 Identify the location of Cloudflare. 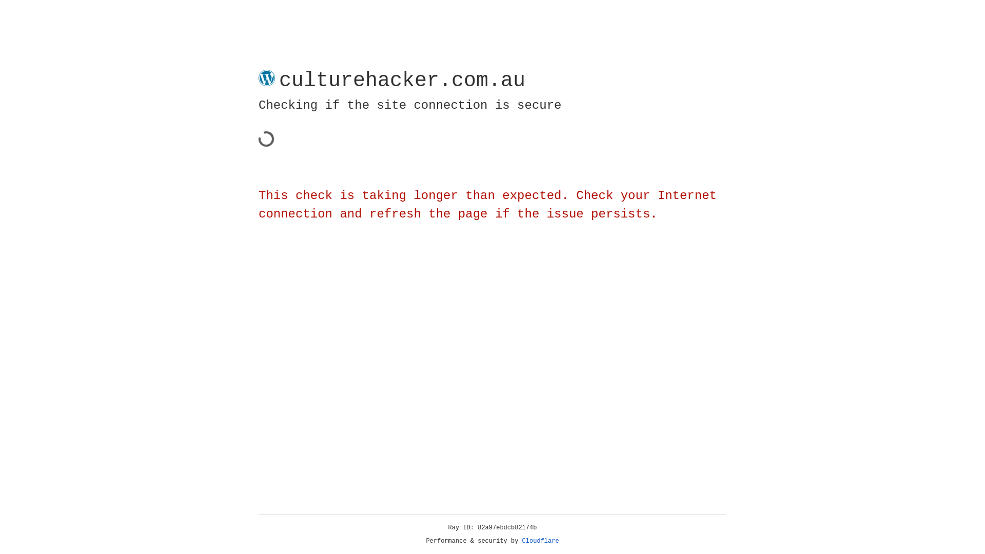
(541, 541).